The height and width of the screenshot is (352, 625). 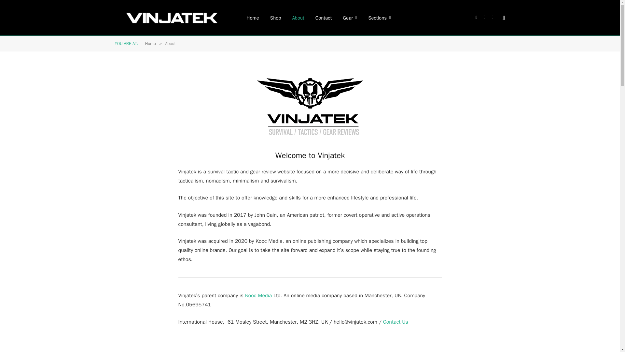 I want to click on Gear, so click(x=350, y=18).